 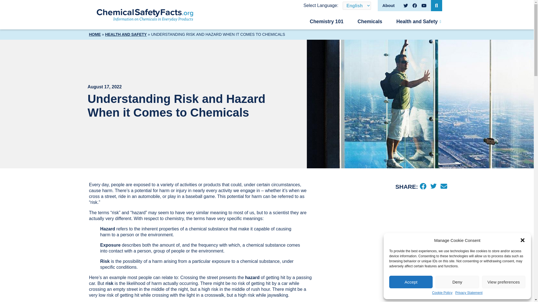 I want to click on View preferences, so click(x=504, y=282).